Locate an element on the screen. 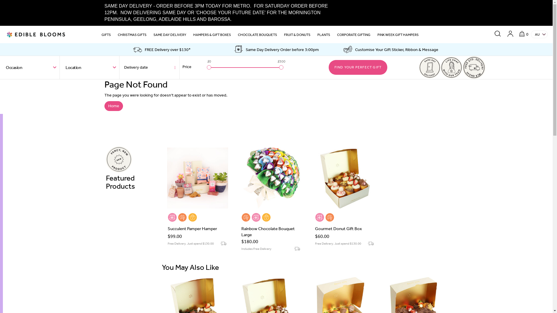  FRUIT & DONUTS is located at coordinates (297, 36).